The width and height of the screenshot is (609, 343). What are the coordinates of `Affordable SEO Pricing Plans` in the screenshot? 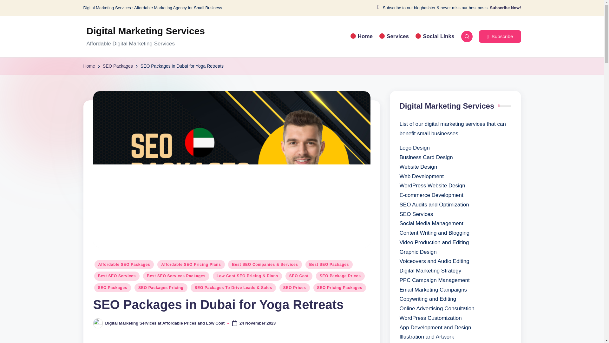 It's located at (191, 264).